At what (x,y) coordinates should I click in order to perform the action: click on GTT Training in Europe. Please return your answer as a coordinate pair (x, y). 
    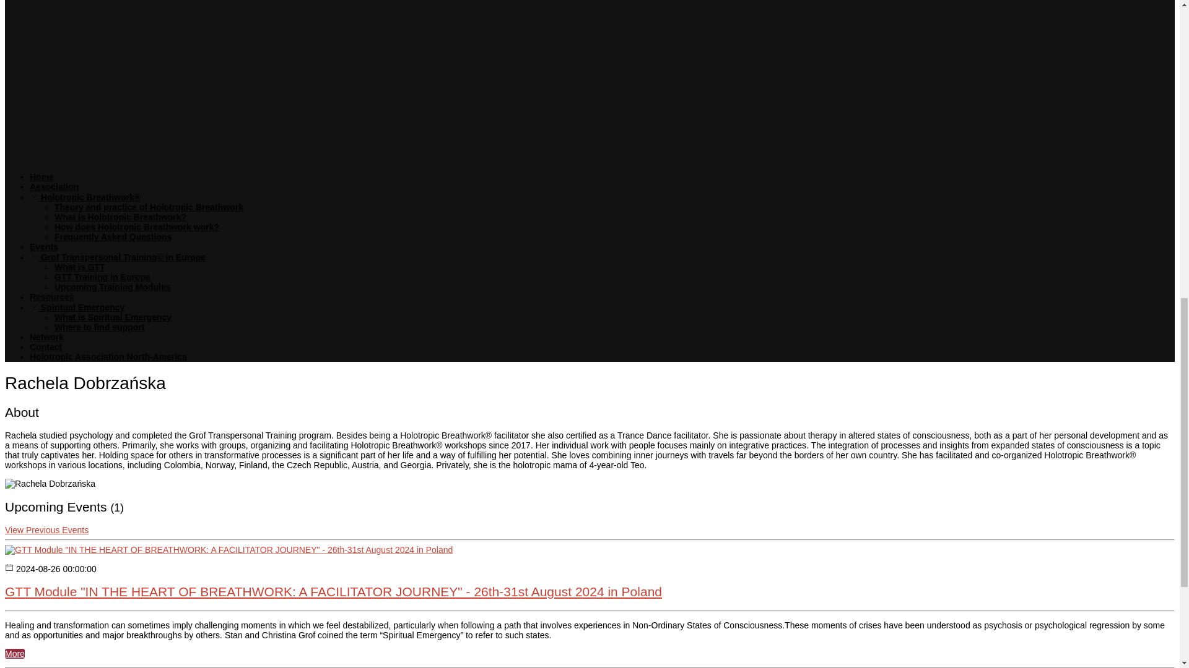
    Looking at the image, I should click on (103, 276).